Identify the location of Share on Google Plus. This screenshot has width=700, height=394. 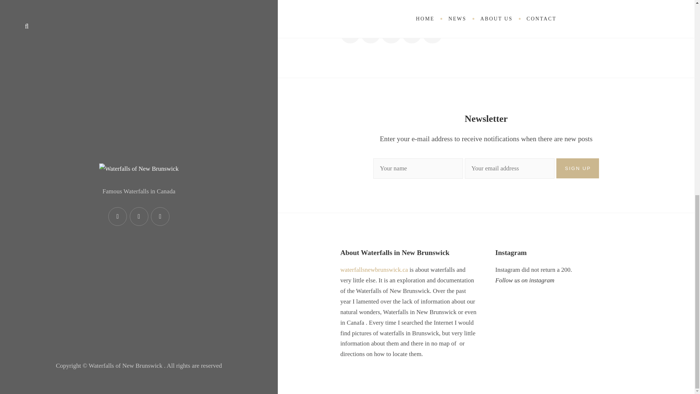
(391, 34).